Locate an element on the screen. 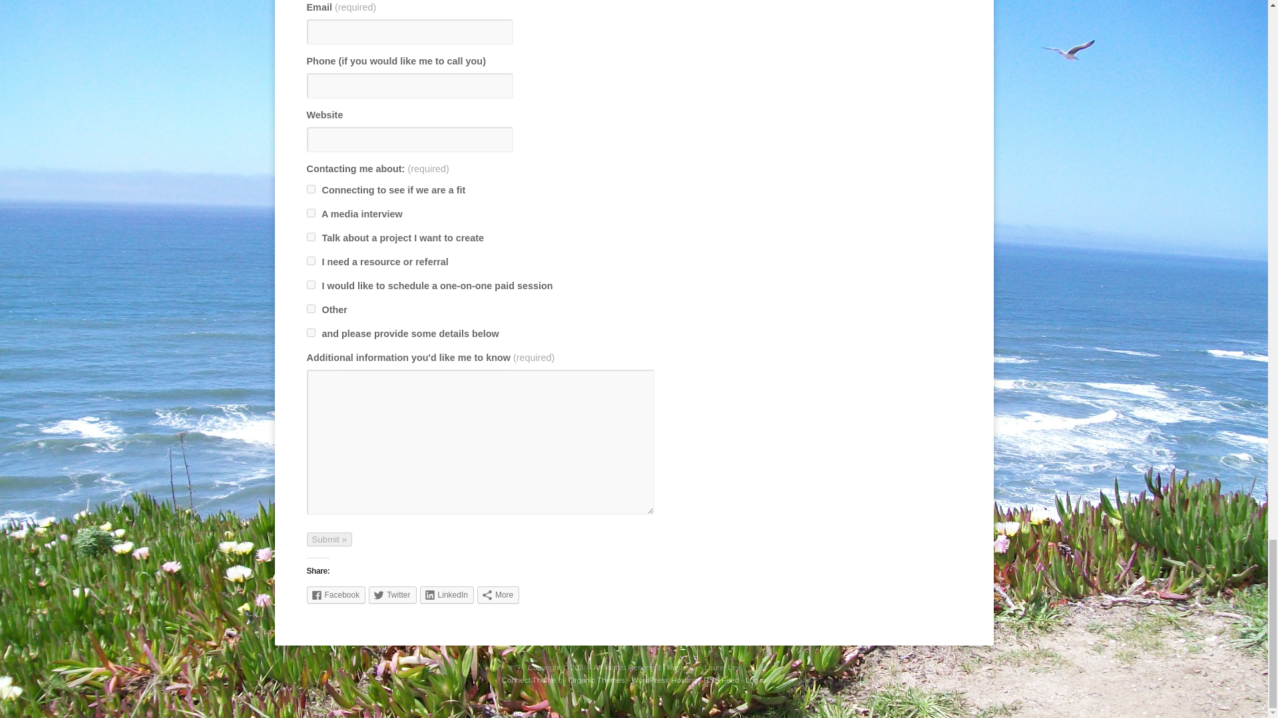  LinkedIn is located at coordinates (447, 595).